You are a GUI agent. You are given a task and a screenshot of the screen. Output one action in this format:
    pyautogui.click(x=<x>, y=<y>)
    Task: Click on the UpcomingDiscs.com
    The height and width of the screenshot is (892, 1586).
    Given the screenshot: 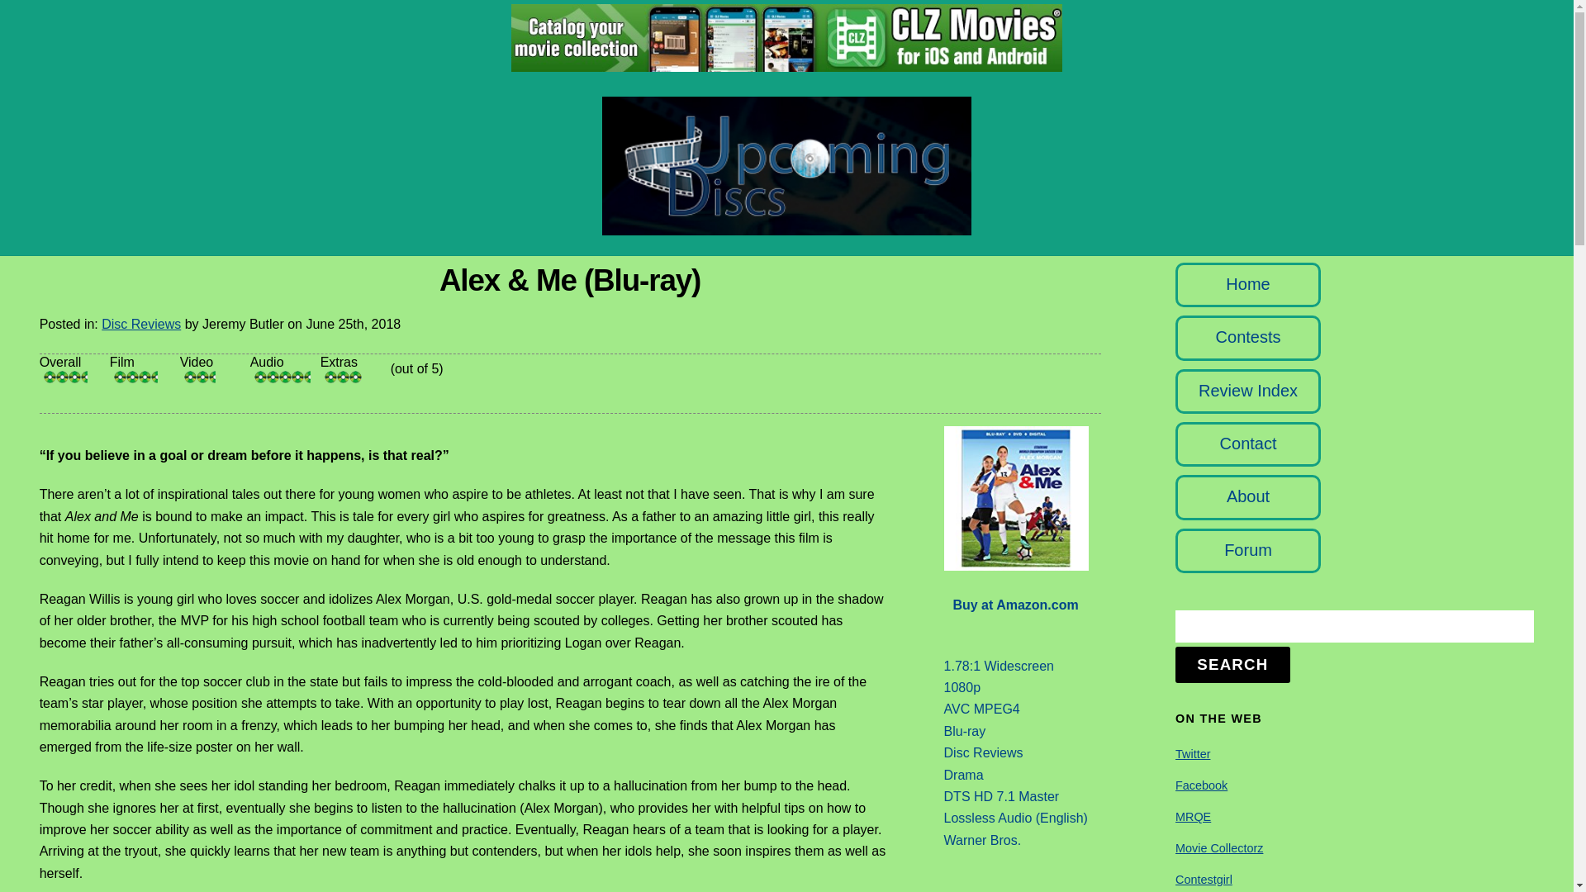 What is the action you would take?
    pyautogui.click(x=786, y=226)
    